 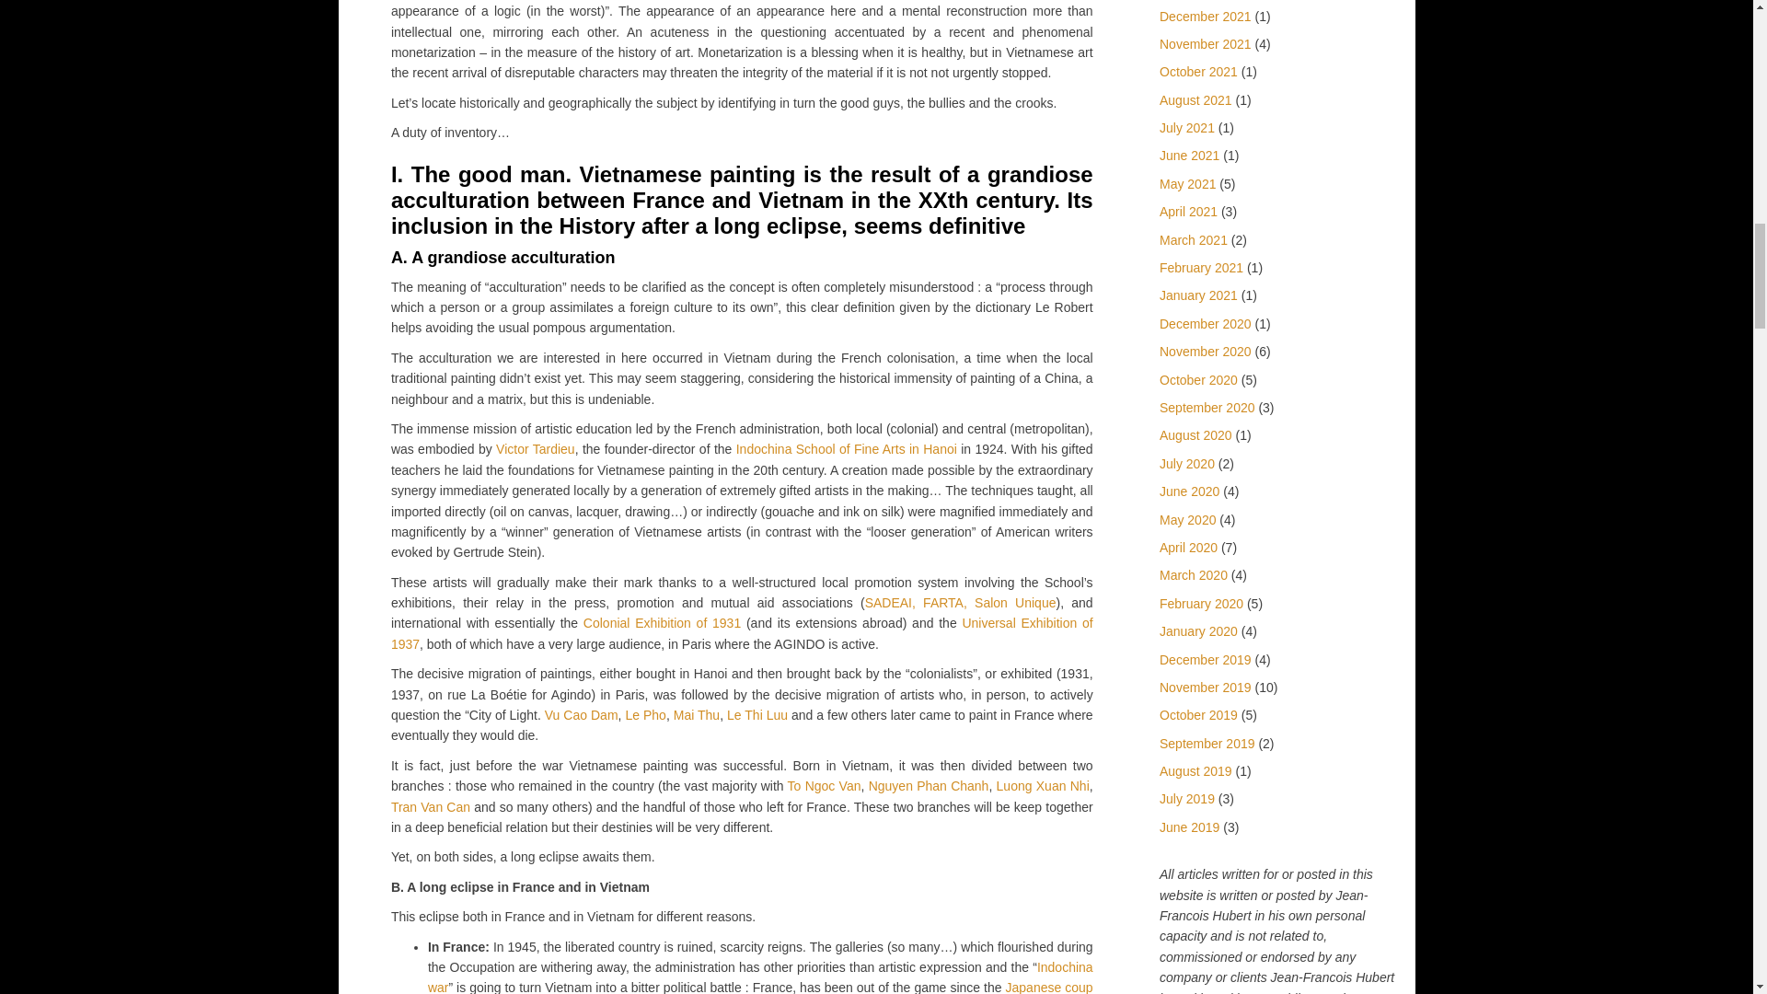 I want to click on Universal Exhibition of 1937, so click(x=742, y=633).